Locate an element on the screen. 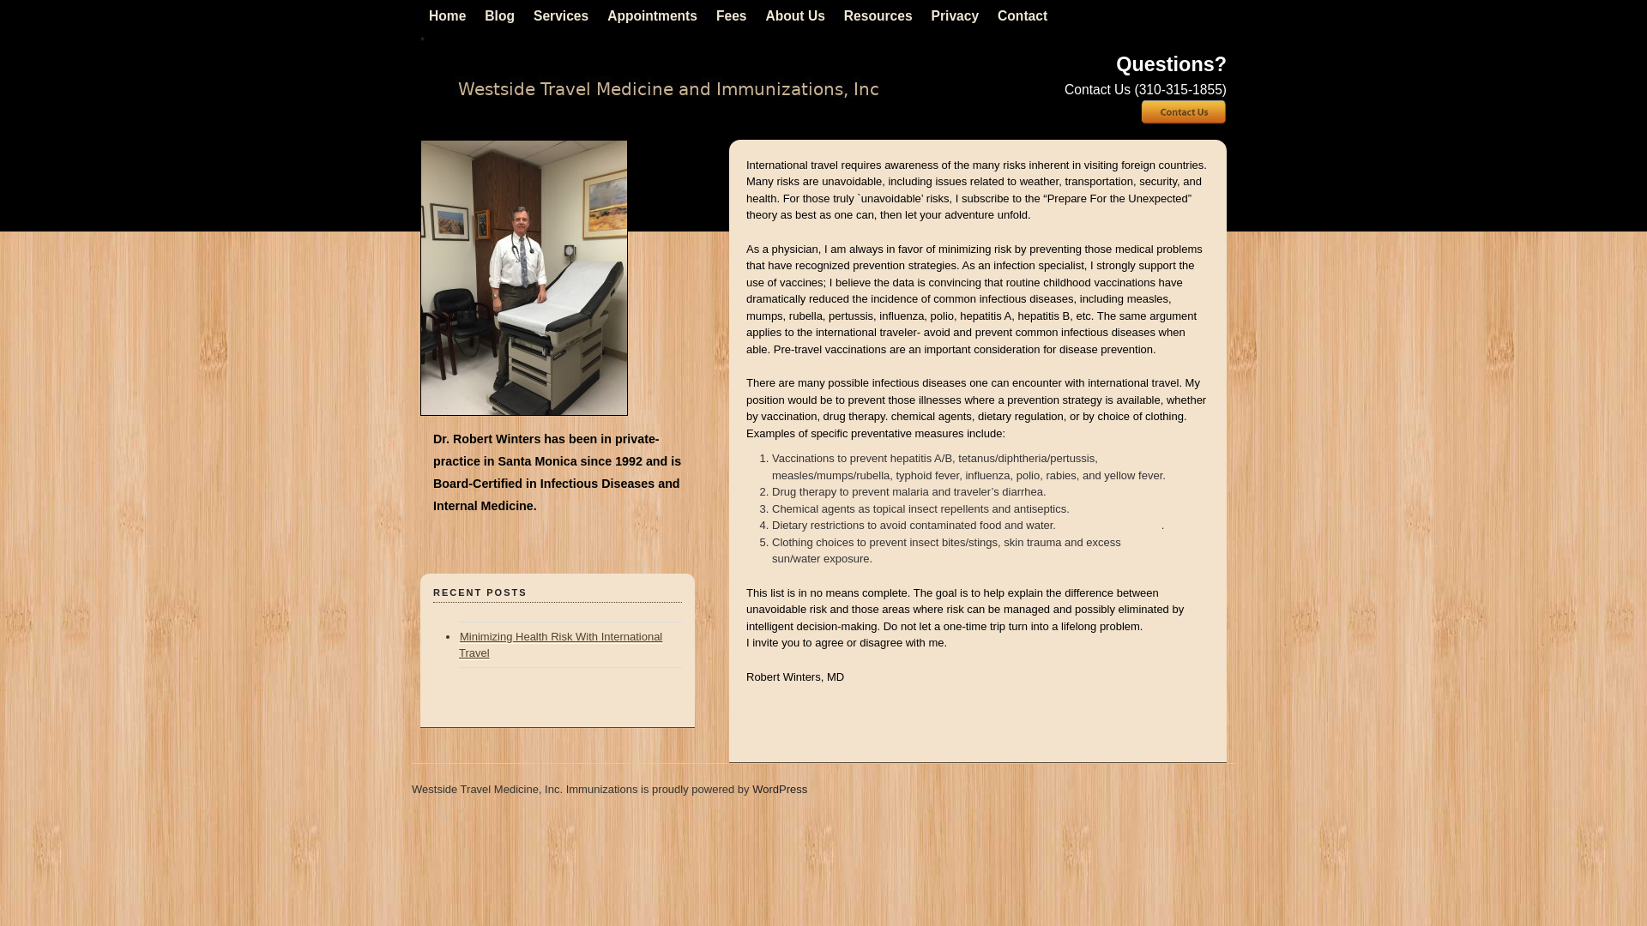 This screenshot has height=926, width=1647. Appointments is located at coordinates (652, 15).